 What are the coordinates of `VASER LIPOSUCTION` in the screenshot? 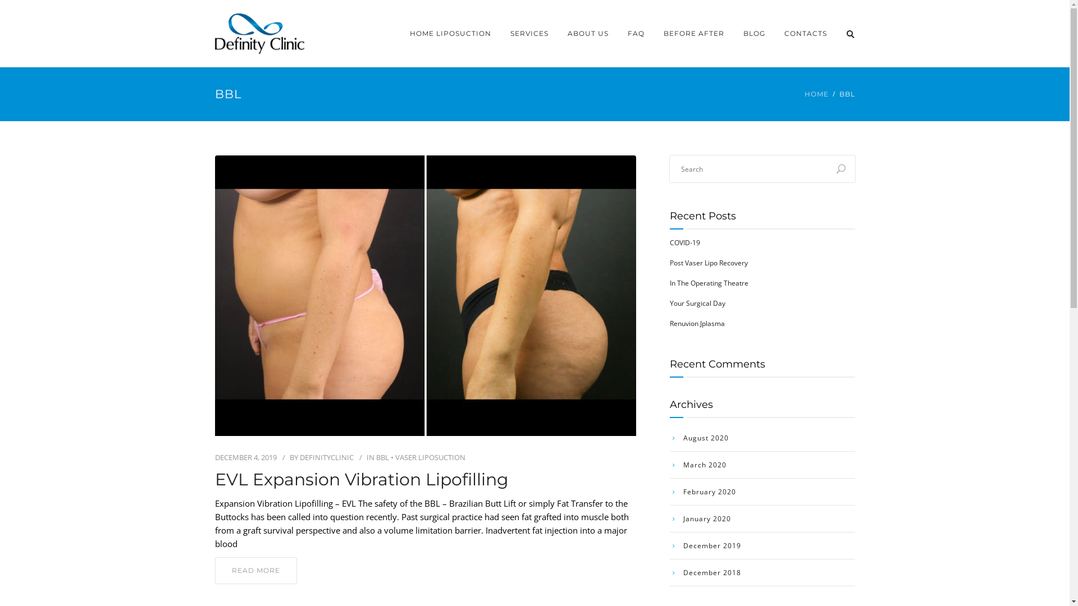 It's located at (430, 457).